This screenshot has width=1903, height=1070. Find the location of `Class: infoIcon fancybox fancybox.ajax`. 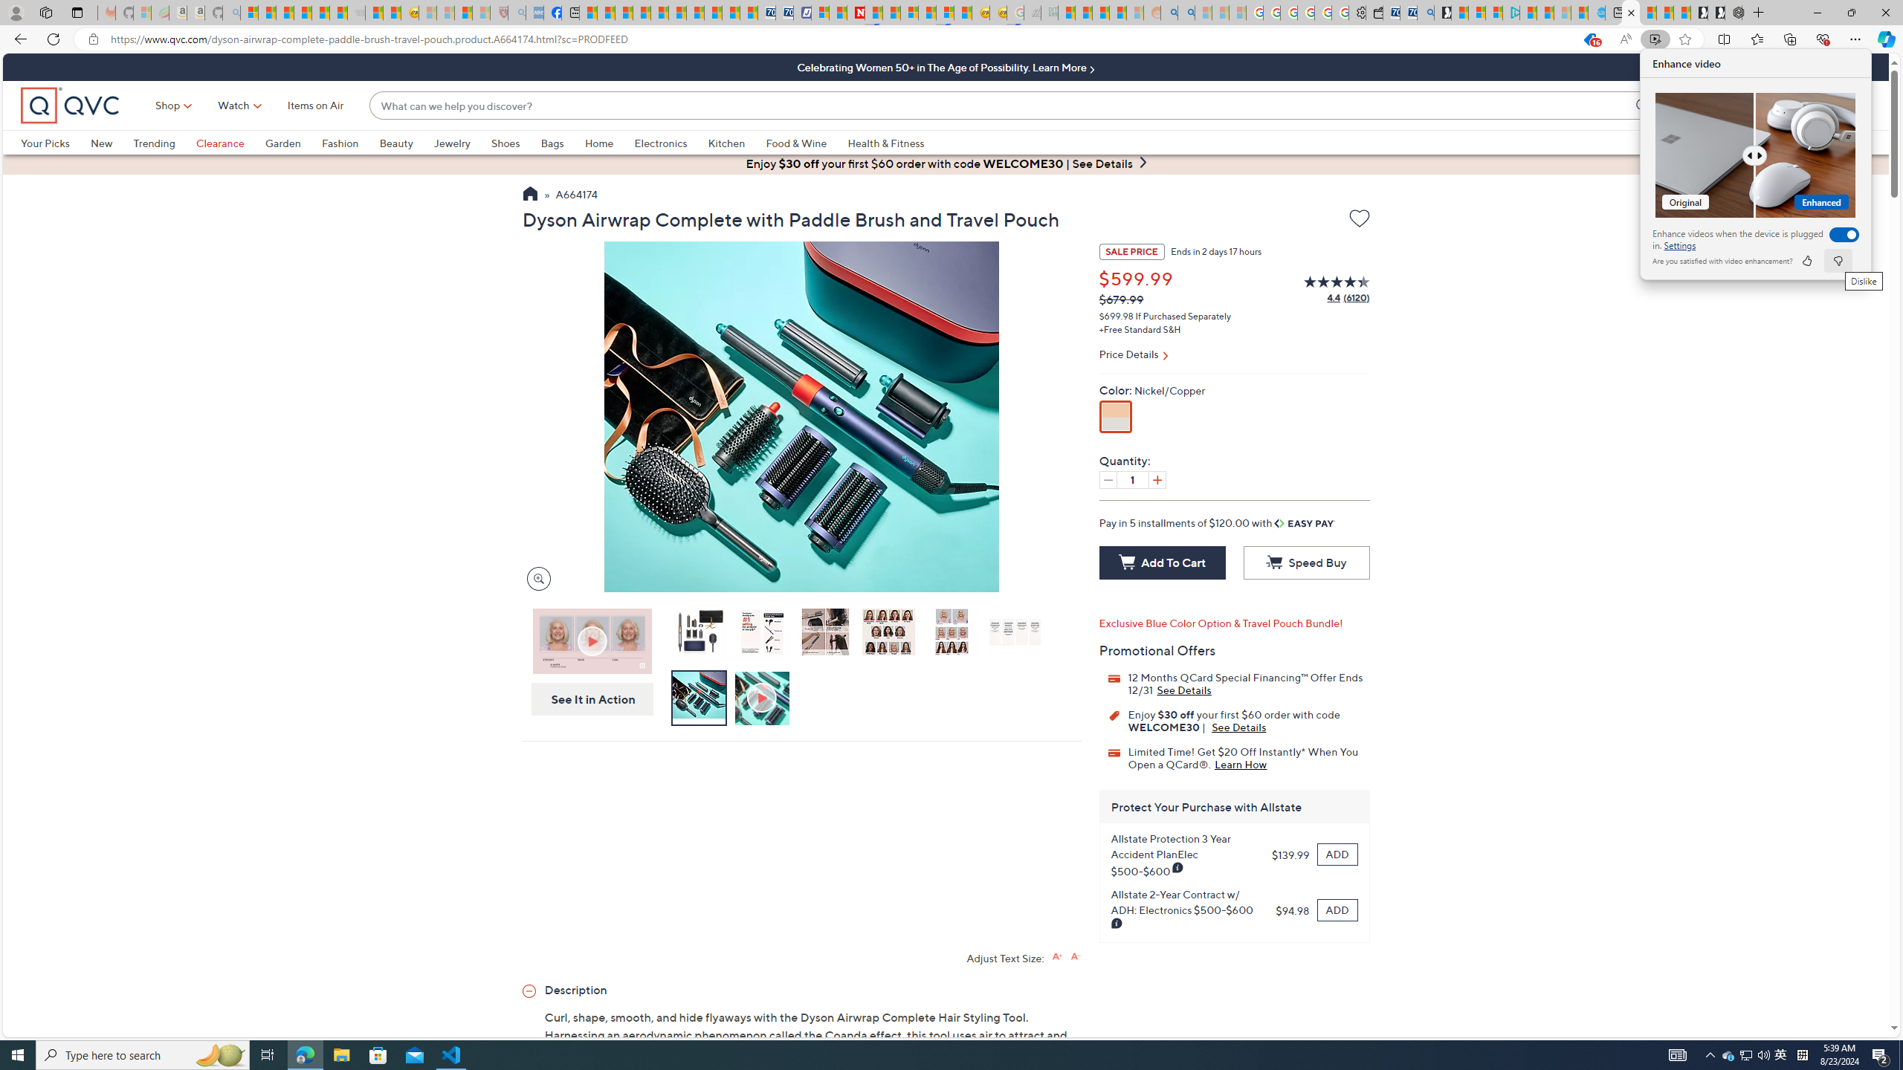

Class: infoIcon fancybox fancybox.ajax is located at coordinates (1118, 924).